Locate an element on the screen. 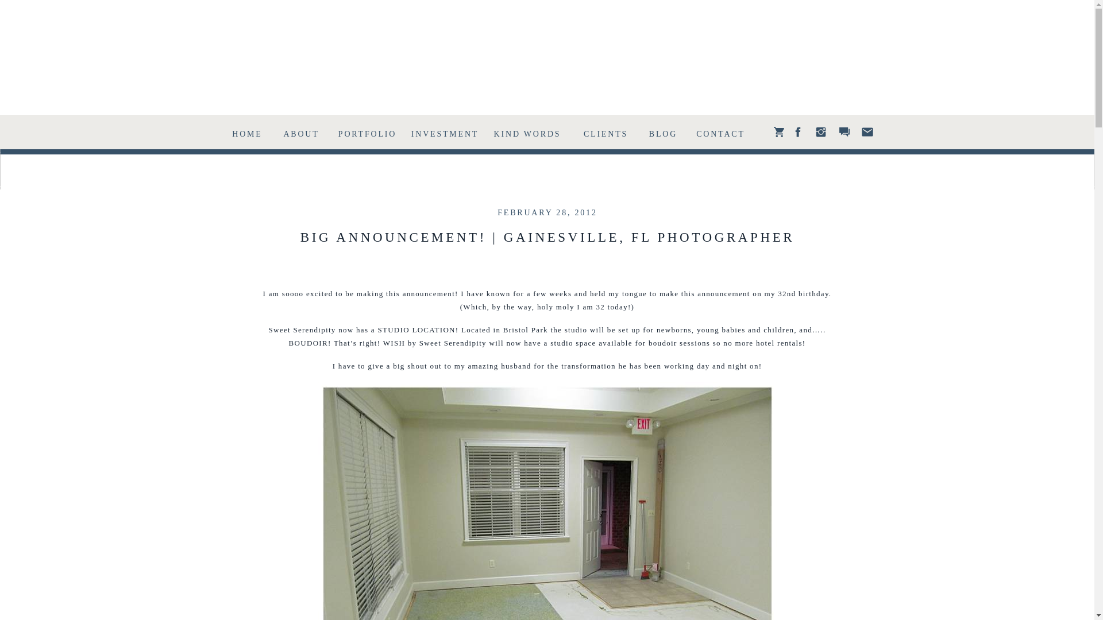 Image resolution: width=1103 pixels, height=620 pixels. PORTFOLIO is located at coordinates (368, 132).